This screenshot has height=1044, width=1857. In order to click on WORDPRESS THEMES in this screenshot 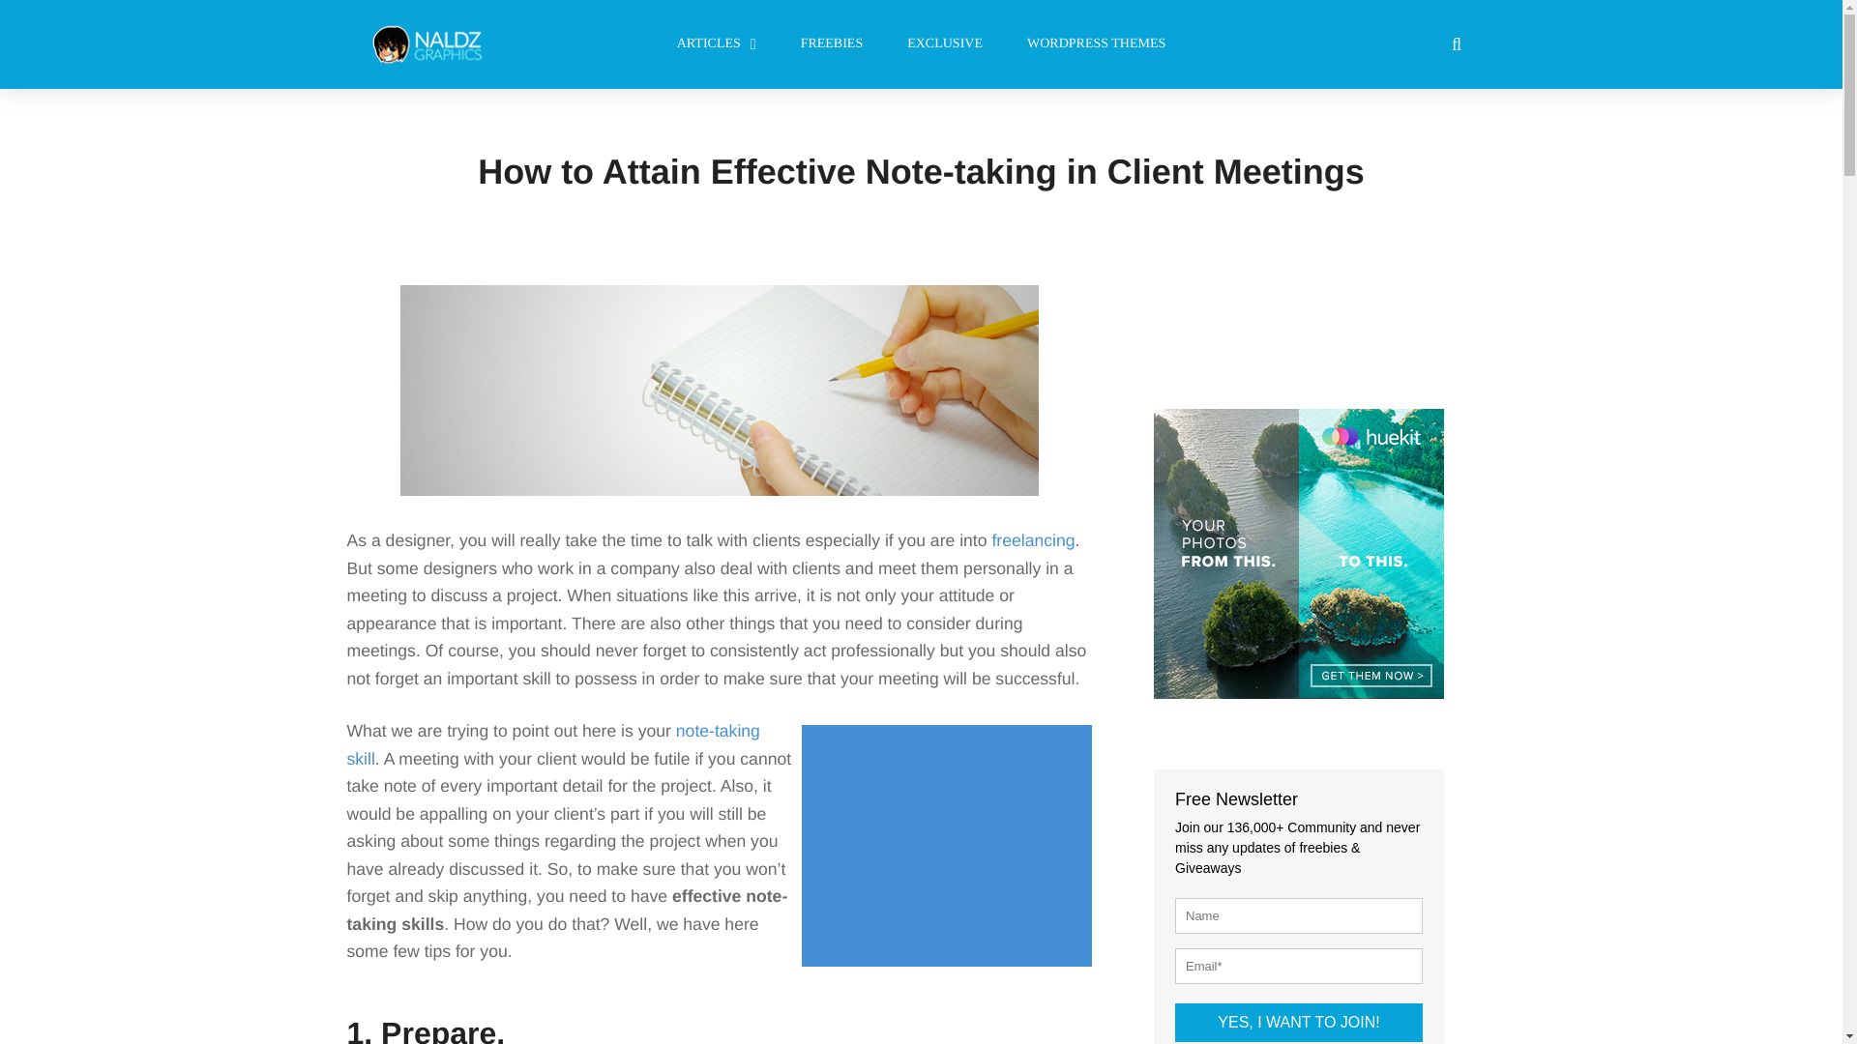, I will do `click(1096, 44)`.